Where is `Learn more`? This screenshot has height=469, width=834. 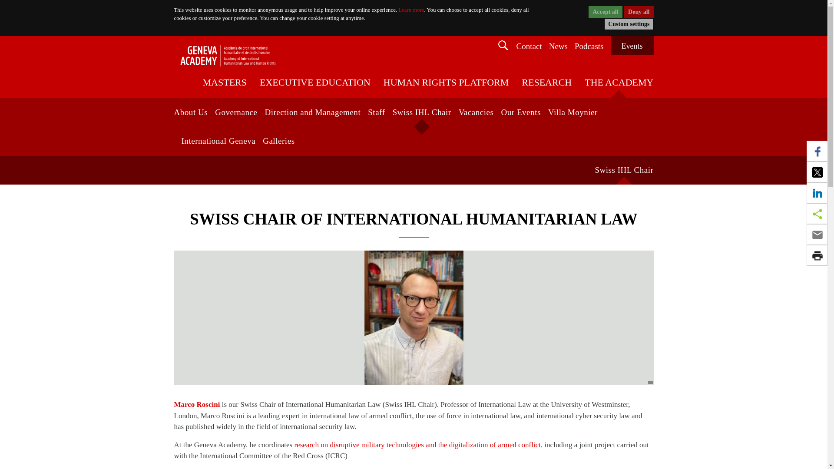
Learn more is located at coordinates (411, 10).